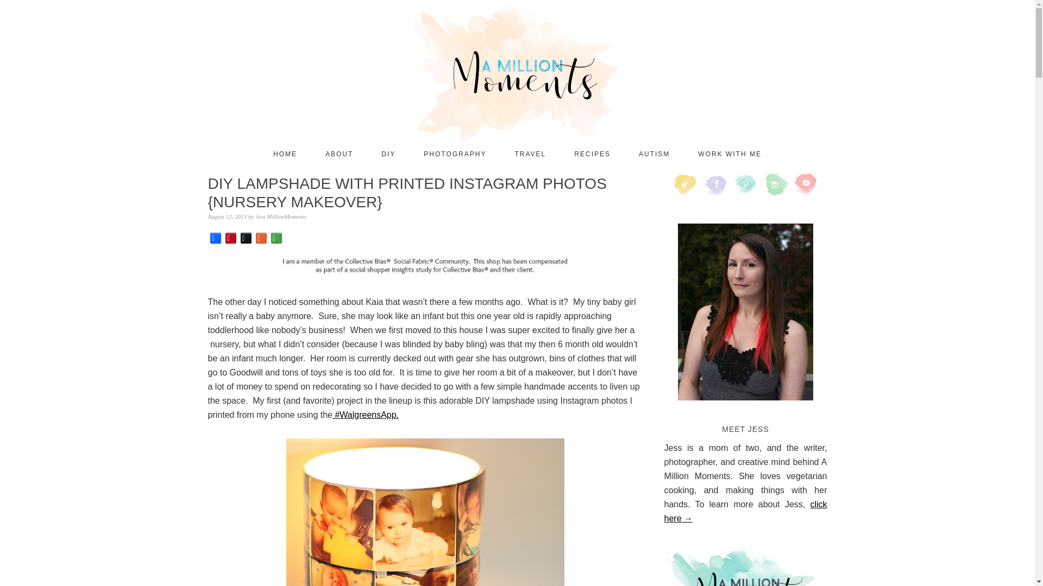  What do you see at coordinates (729, 154) in the screenshot?
I see `WORK WITH ME` at bounding box center [729, 154].